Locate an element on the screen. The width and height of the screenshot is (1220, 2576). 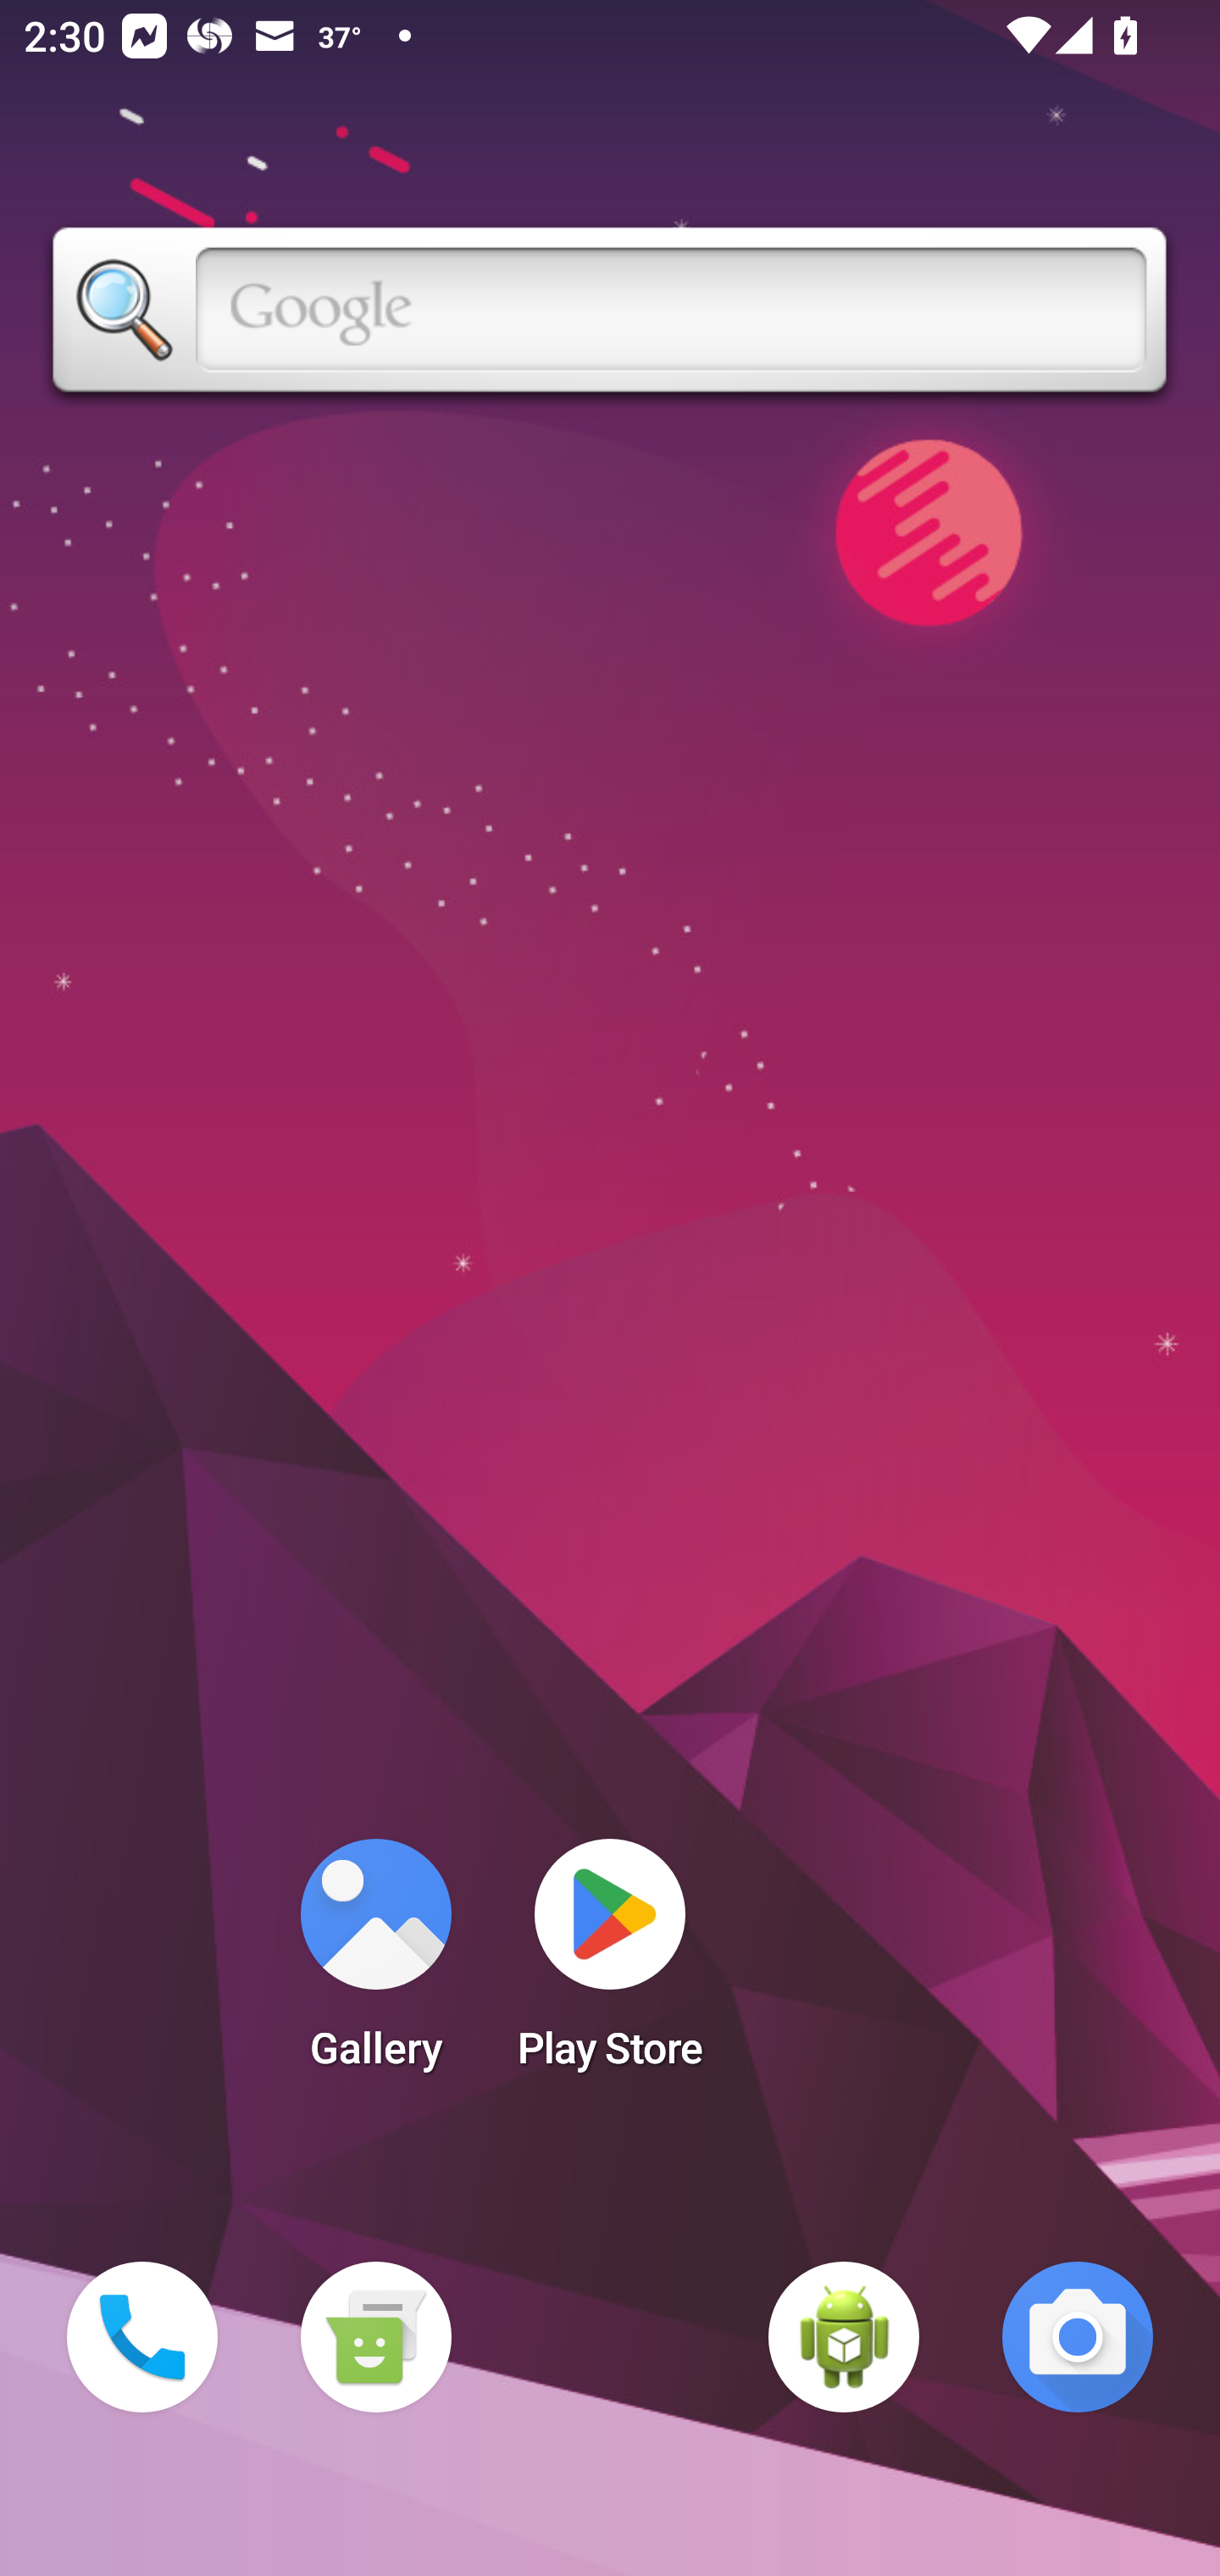
Phone is located at coordinates (142, 2337).